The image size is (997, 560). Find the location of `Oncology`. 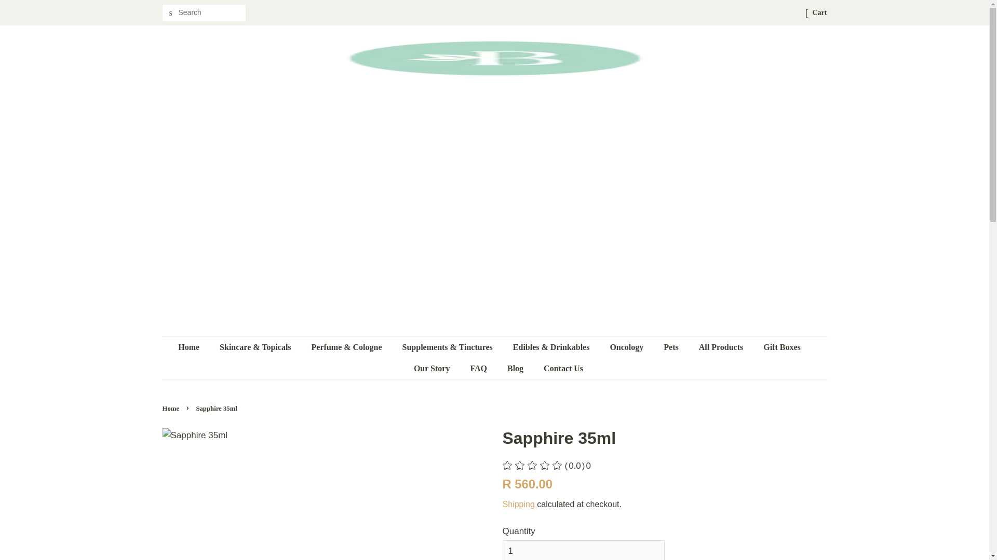

Oncology is located at coordinates (628, 347).